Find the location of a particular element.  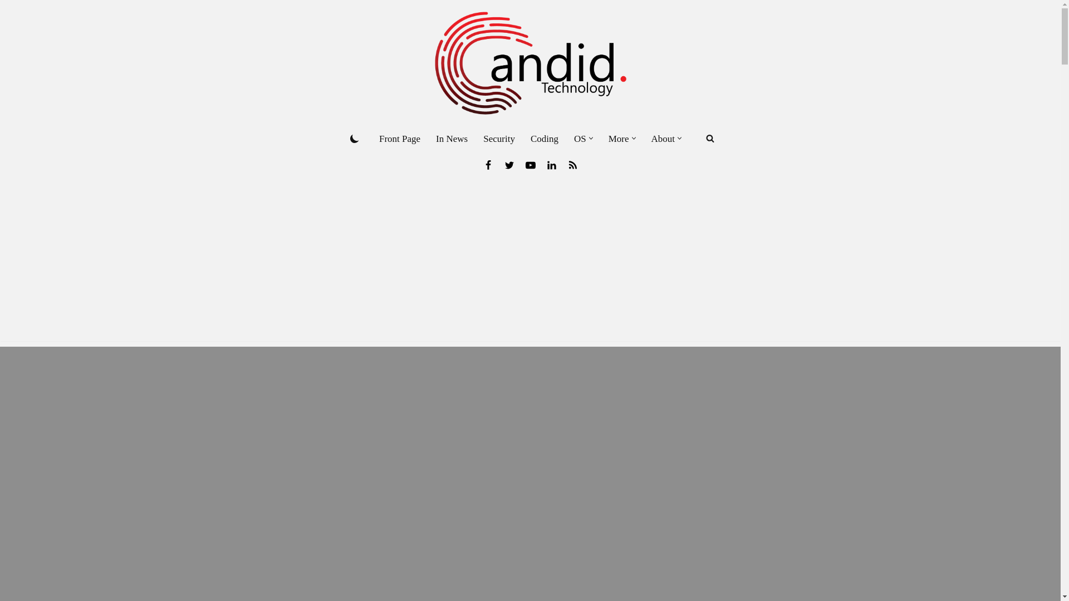

Youtube is located at coordinates (530, 165).